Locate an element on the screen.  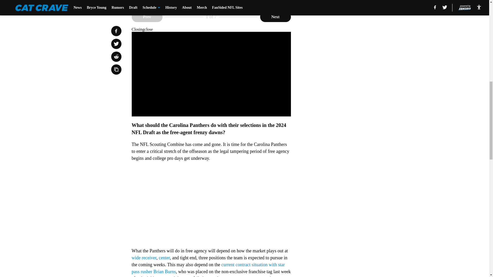
center is located at coordinates (164, 258).